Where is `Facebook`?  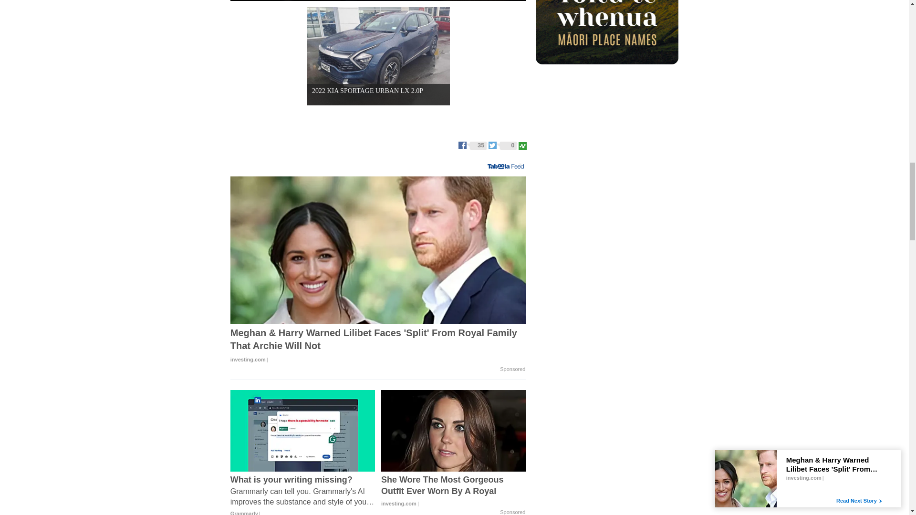
Facebook is located at coordinates (473, 144).